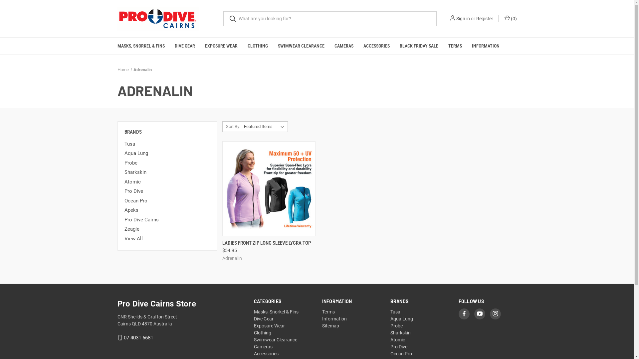  What do you see at coordinates (167, 229) in the screenshot?
I see `Zeagle` at bounding box center [167, 229].